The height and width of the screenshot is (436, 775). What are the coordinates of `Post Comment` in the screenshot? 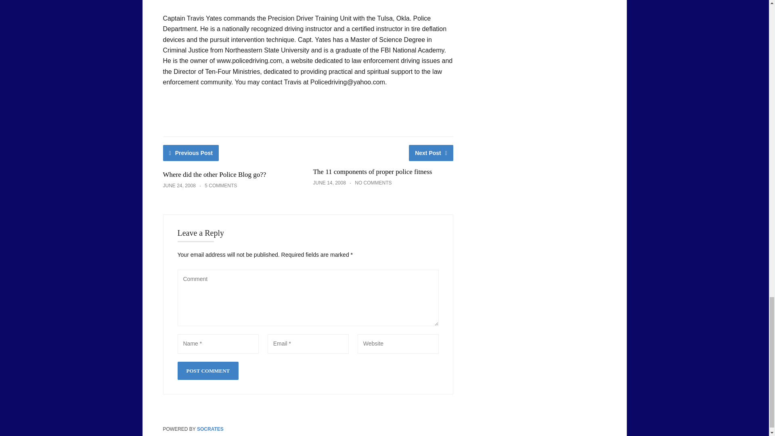 It's located at (208, 371).